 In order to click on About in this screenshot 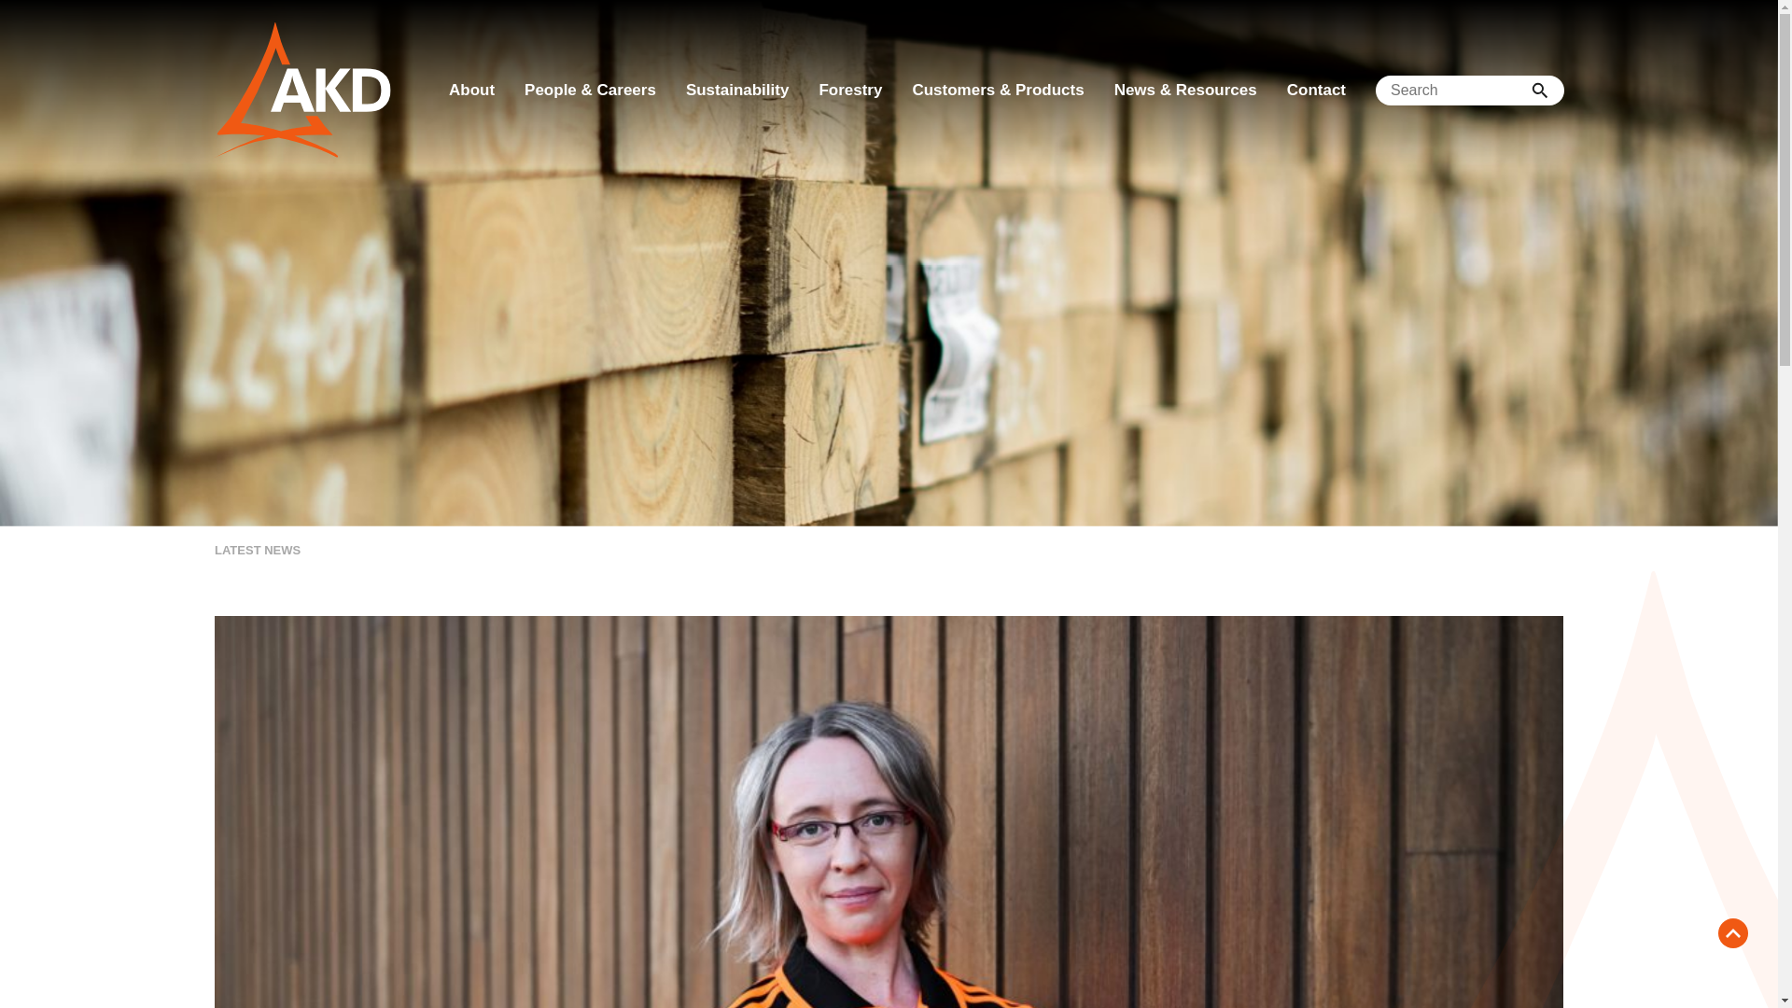, I will do `click(470, 91)`.